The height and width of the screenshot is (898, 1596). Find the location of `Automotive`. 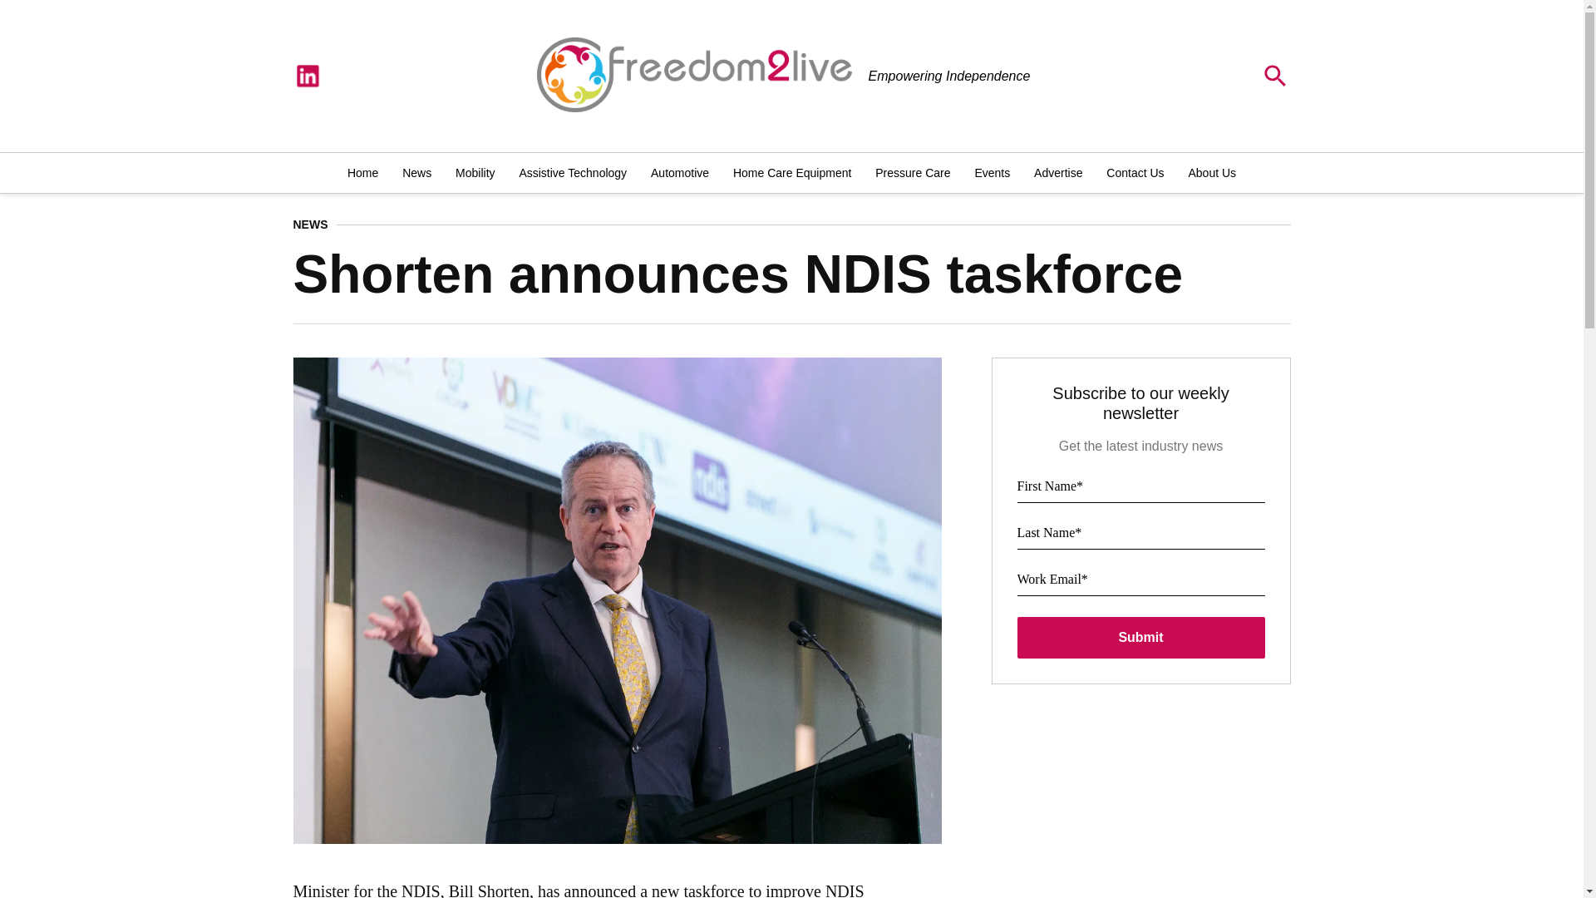

Automotive is located at coordinates (680, 173).